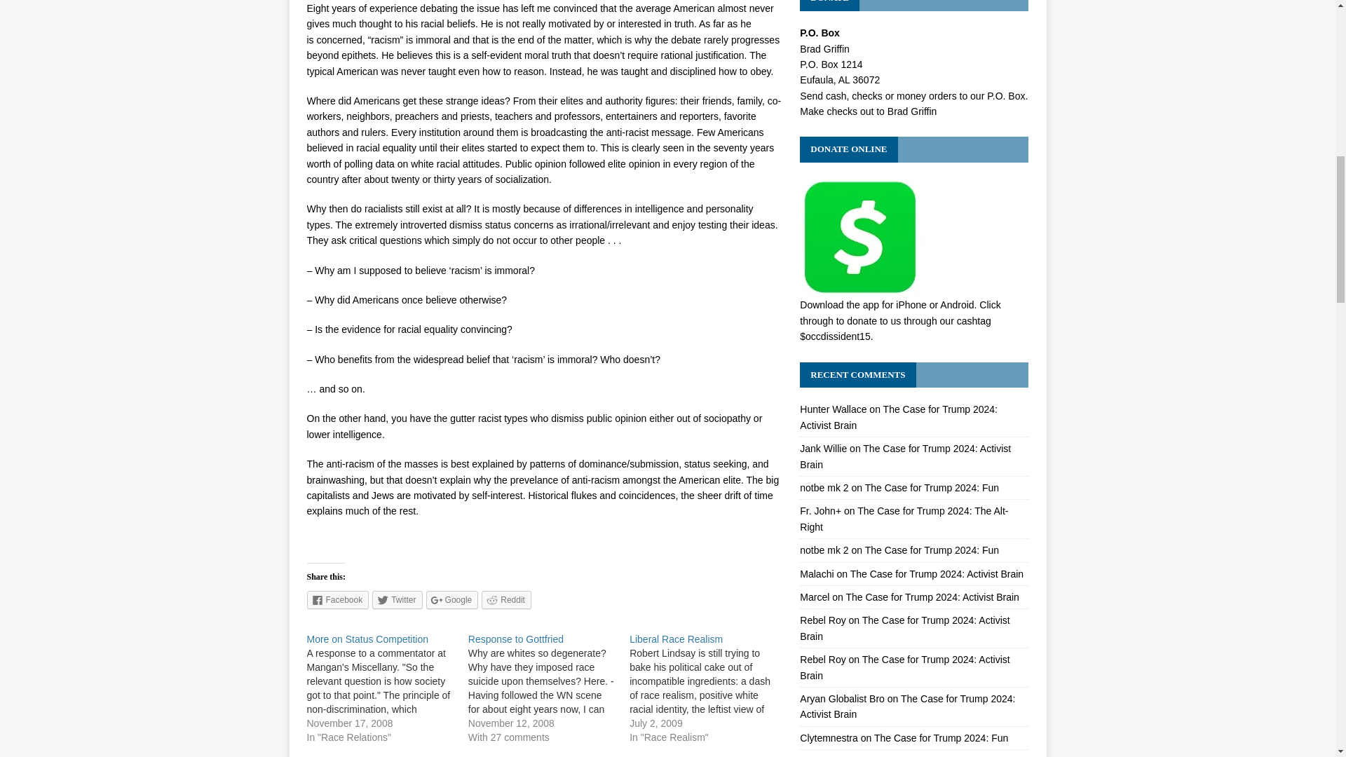  I want to click on Click to share on Twitter, so click(397, 600).